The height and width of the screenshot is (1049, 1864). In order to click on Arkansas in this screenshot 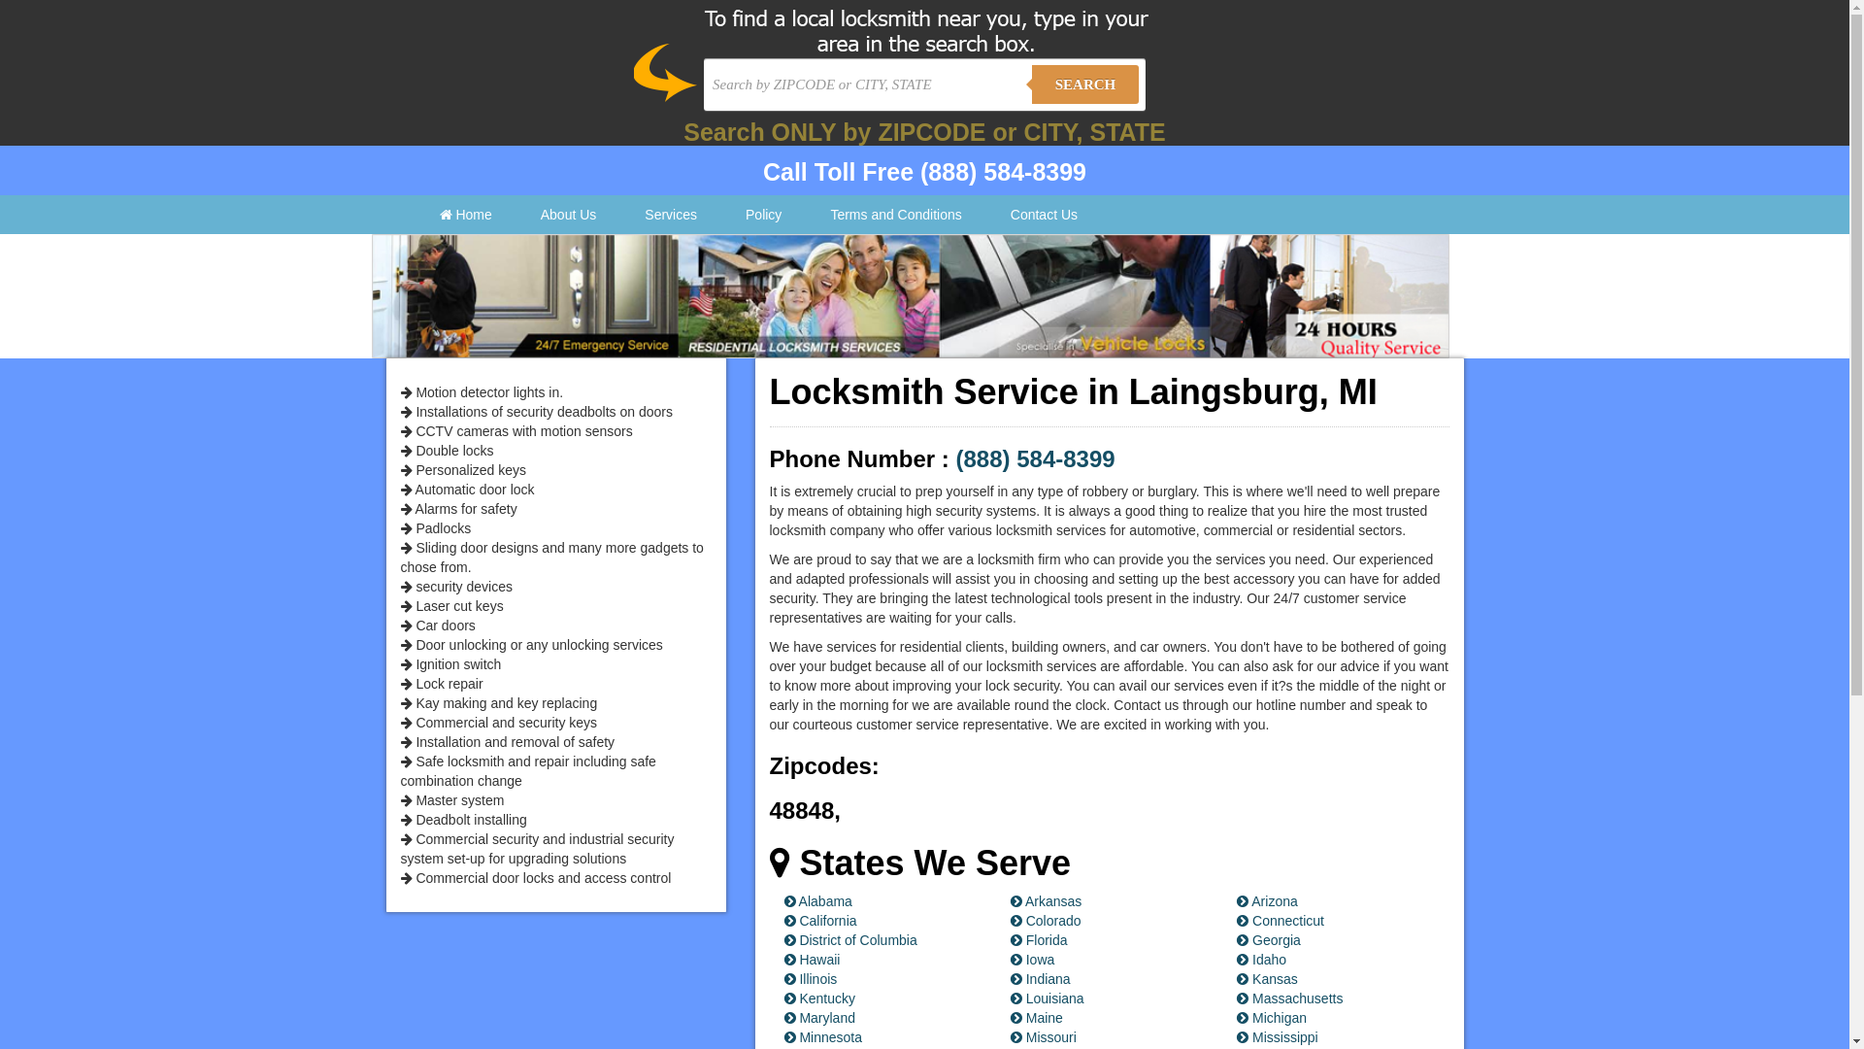, I will do `click(1047, 901)`.